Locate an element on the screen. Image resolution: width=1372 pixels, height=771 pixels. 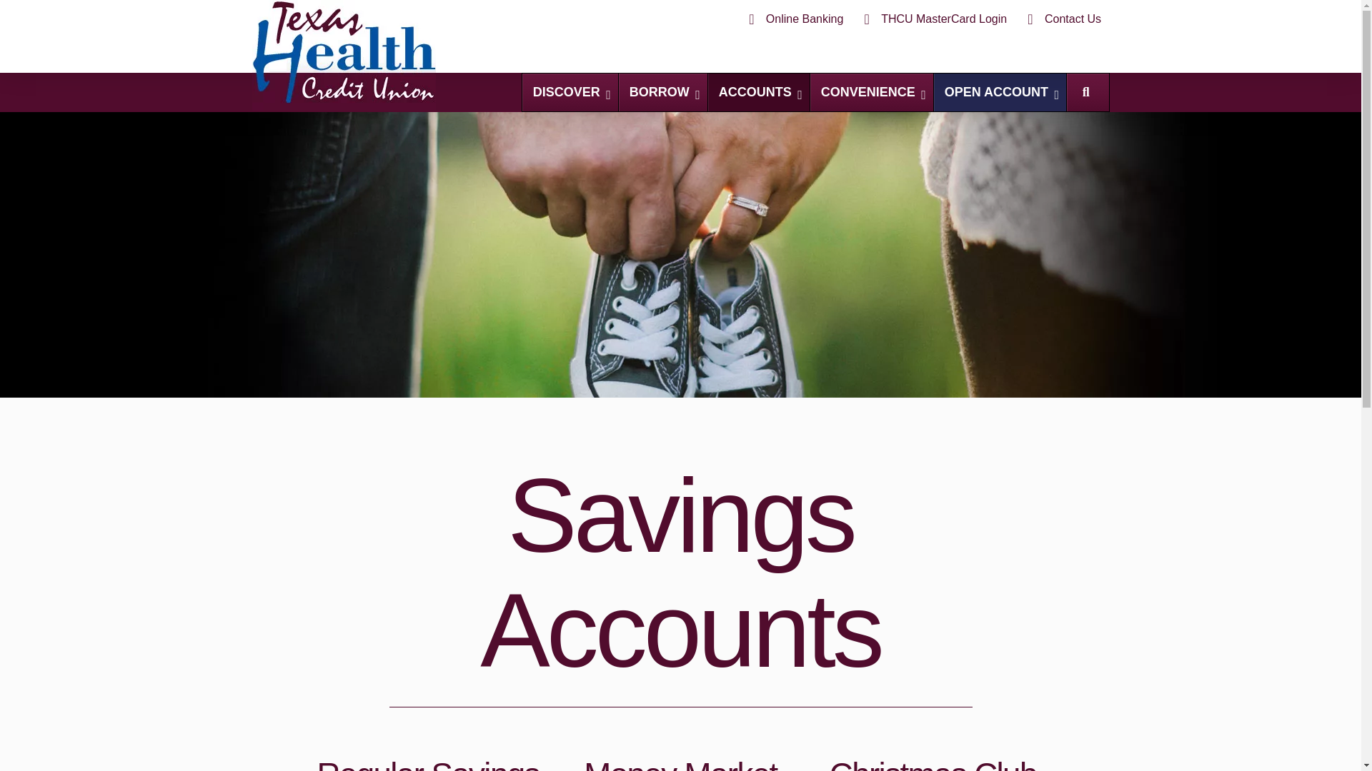
Search is located at coordinates (1085, 92).